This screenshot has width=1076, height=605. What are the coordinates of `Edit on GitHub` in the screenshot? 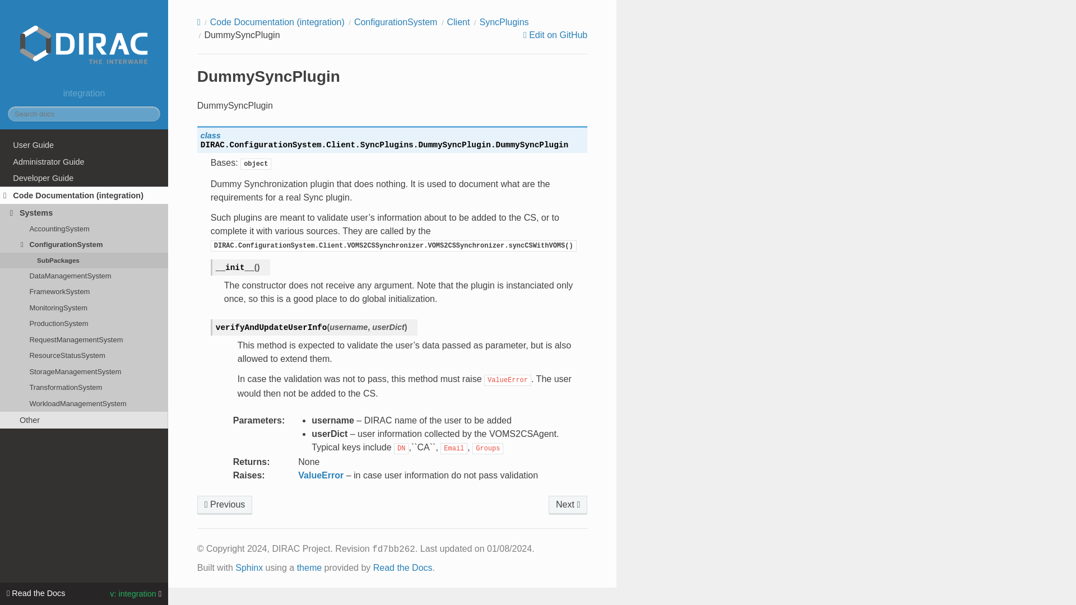 It's located at (555, 35).